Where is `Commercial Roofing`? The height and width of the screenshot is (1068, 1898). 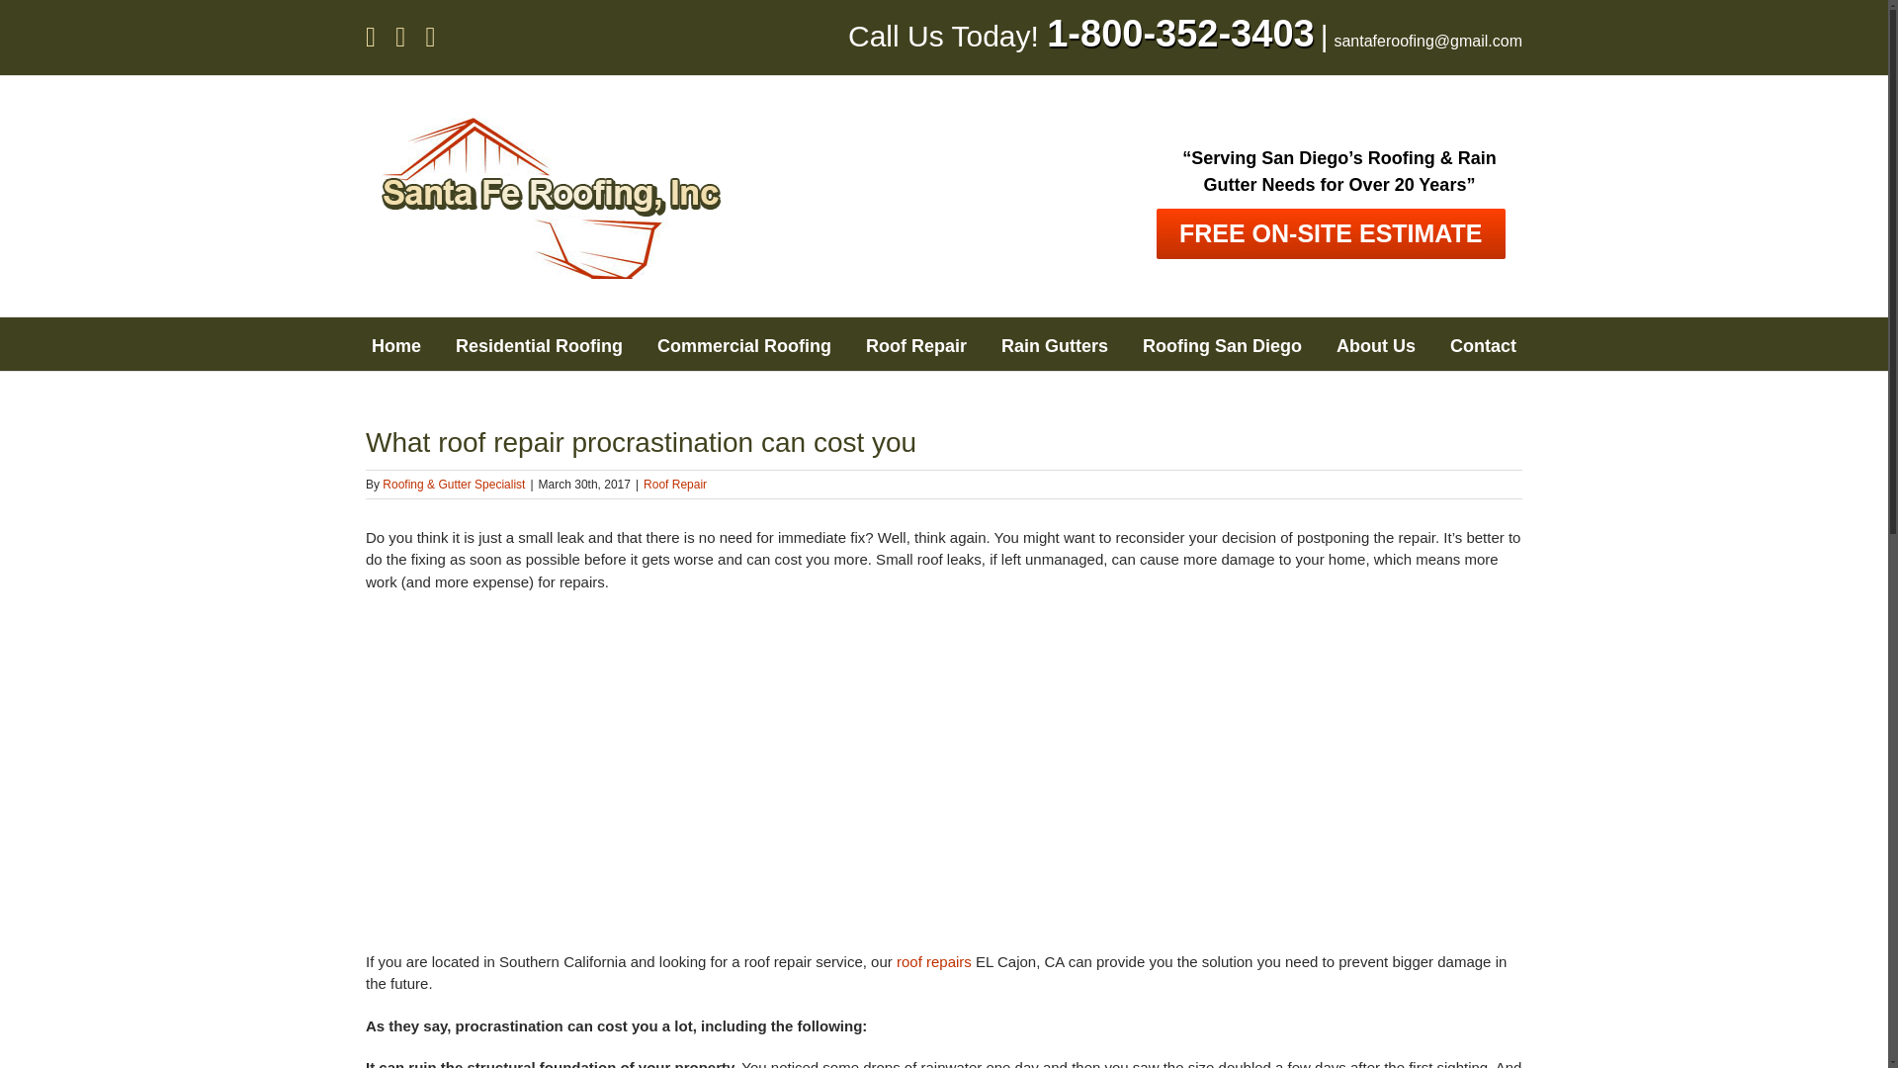
Commercial Roofing is located at coordinates (743, 343).